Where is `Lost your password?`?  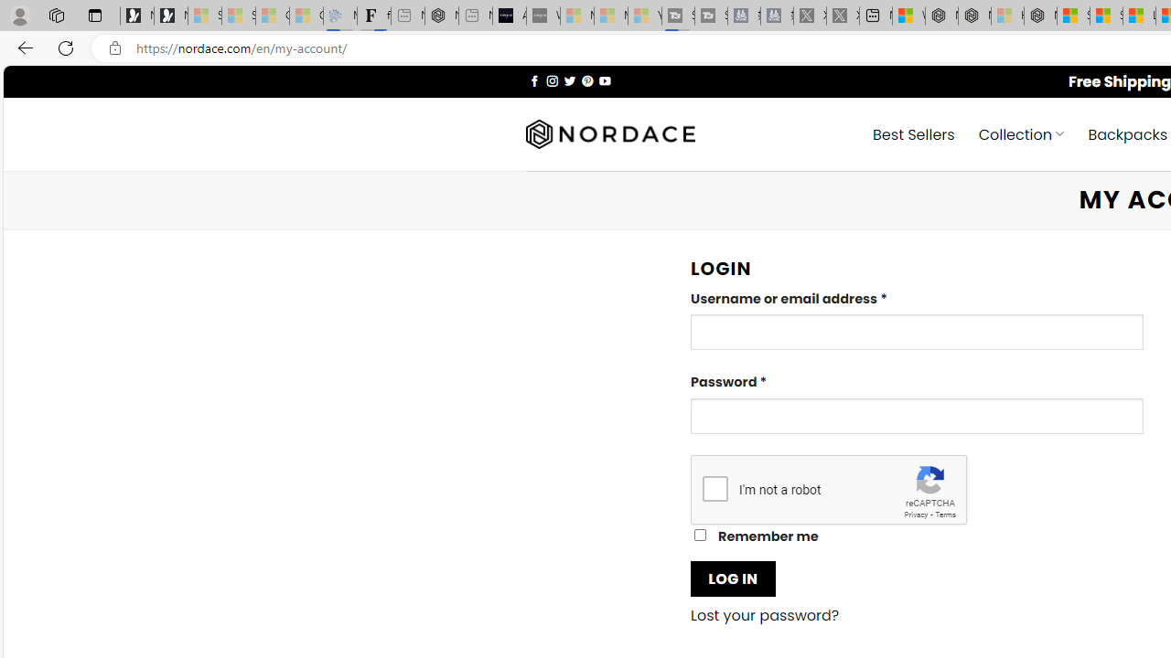
Lost your password? is located at coordinates (765, 616).